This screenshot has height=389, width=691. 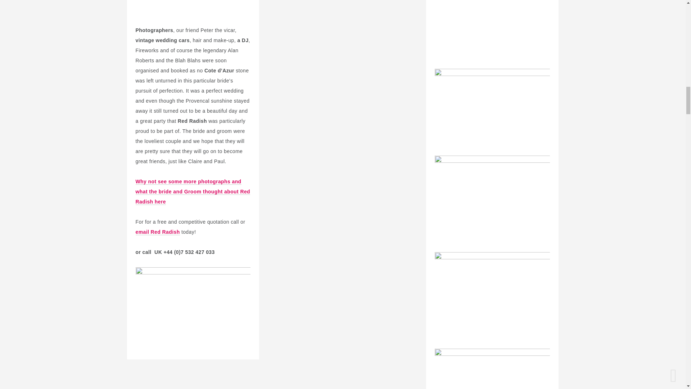 What do you see at coordinates (193, 10) in the screenshot?
I see `Alan Roberts lead singer with The Blah Blahs` at bounding box center [193, 10].